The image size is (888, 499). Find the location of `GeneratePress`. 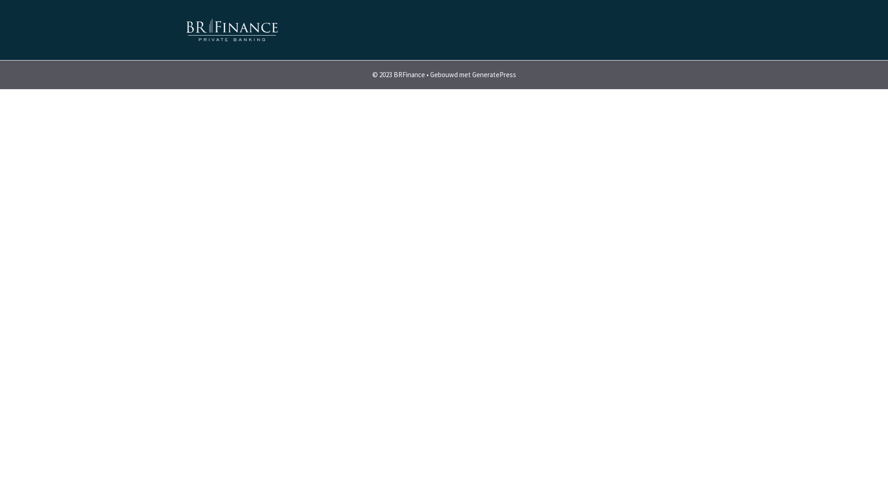

GeneratePress is located at coordinates (494, 75).